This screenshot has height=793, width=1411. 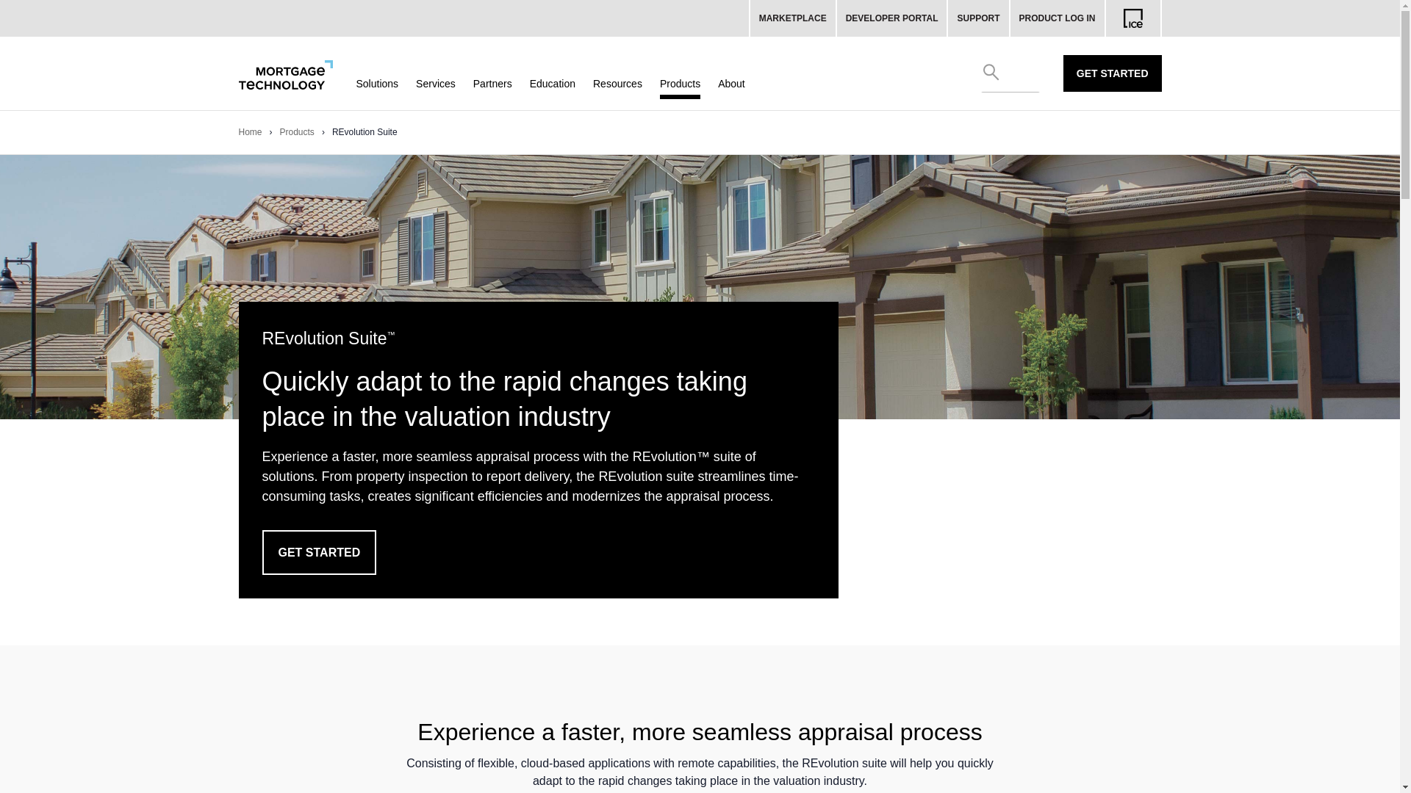 I want to click on MARKETPLACE, so click(x=792, y=18).